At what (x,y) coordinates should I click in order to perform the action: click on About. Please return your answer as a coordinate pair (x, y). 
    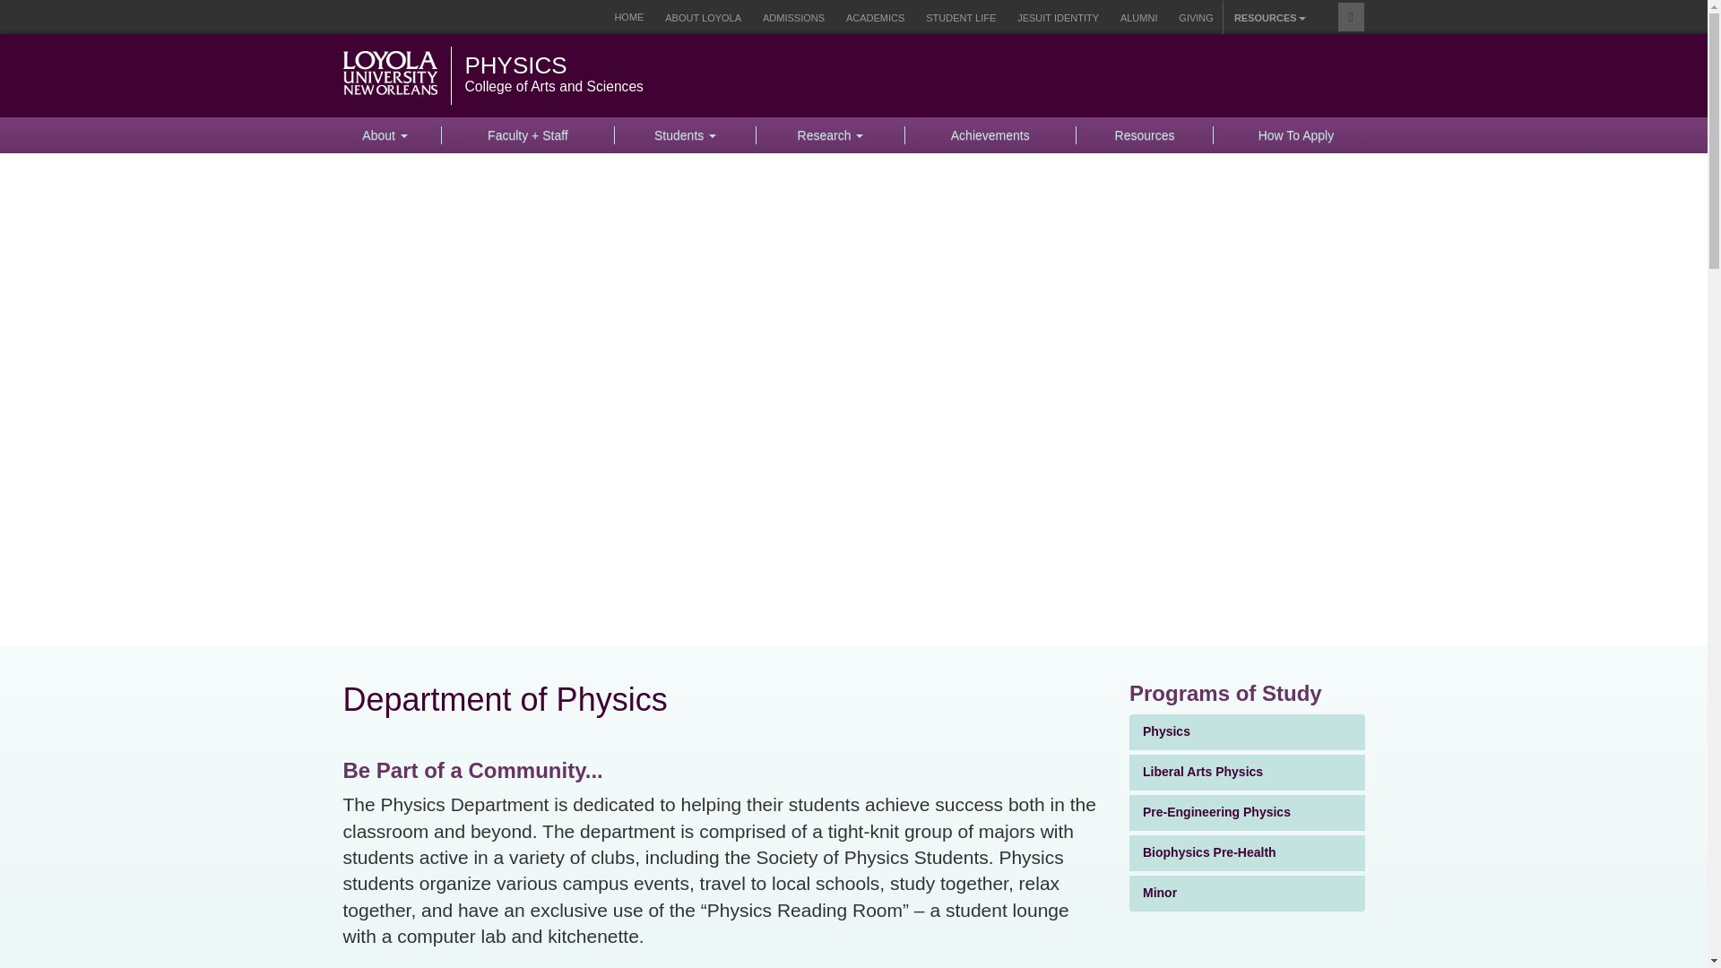
    Looking at the image, I should click on (385, 134).